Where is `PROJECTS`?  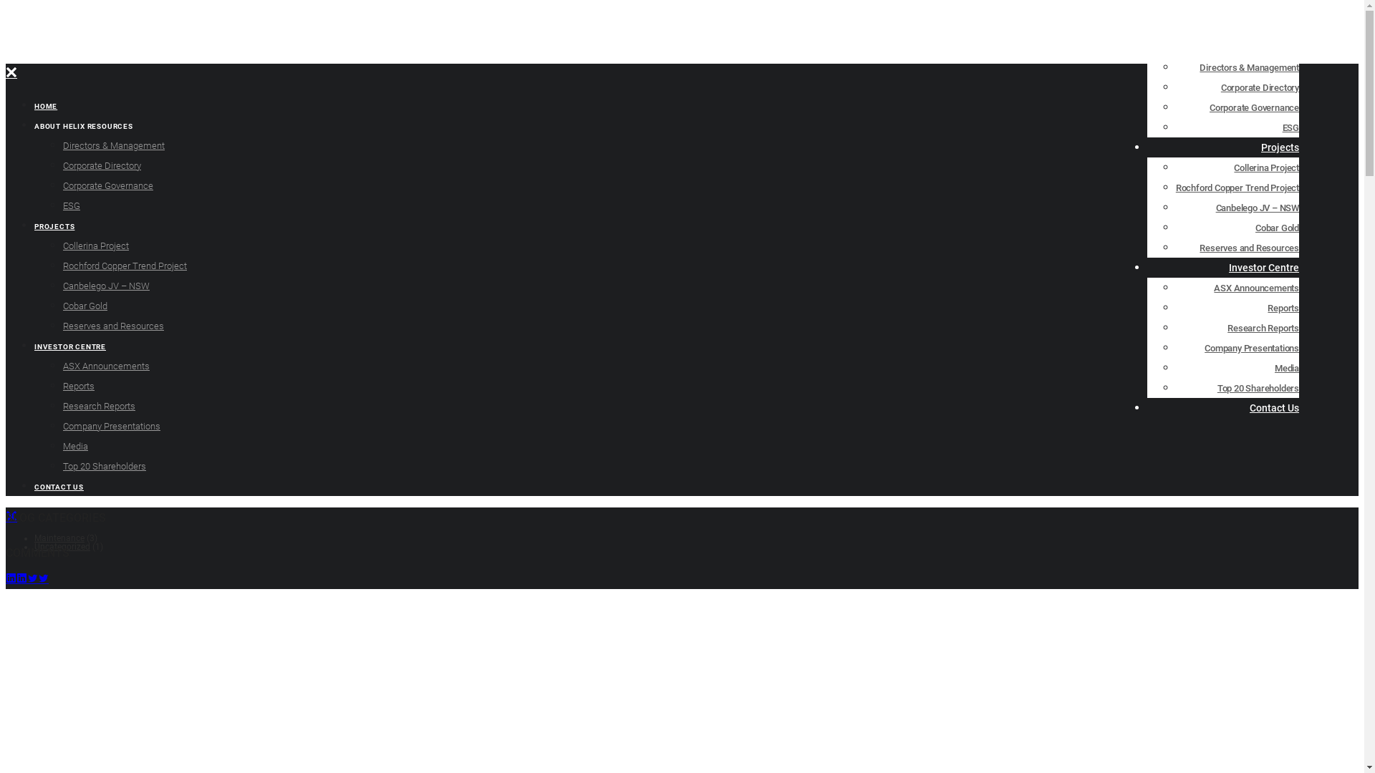
PROJECTS is located at coordinates (54, 226).